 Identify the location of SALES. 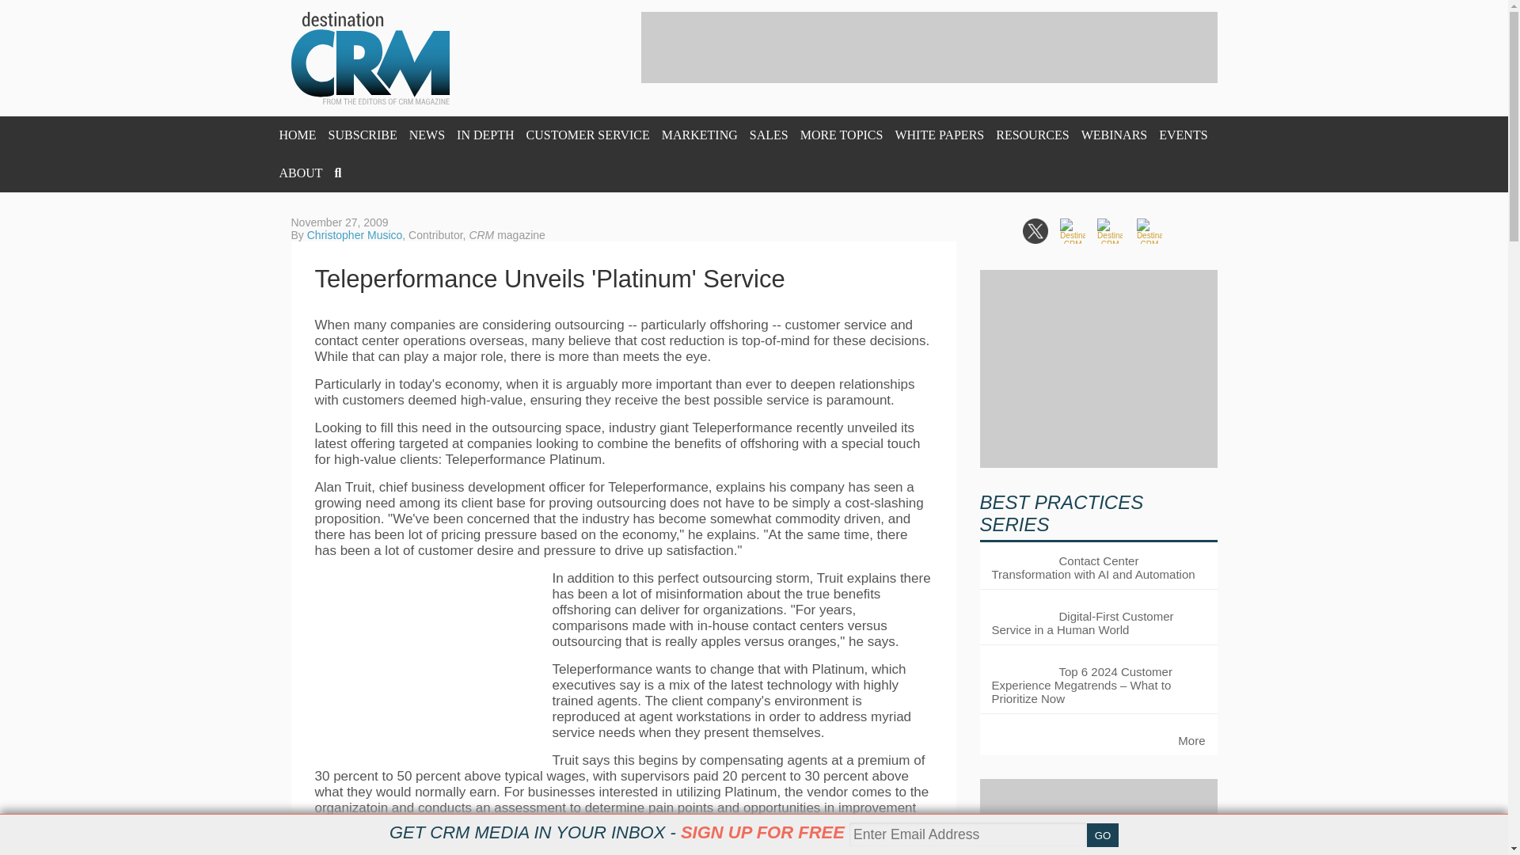
(769, 135).